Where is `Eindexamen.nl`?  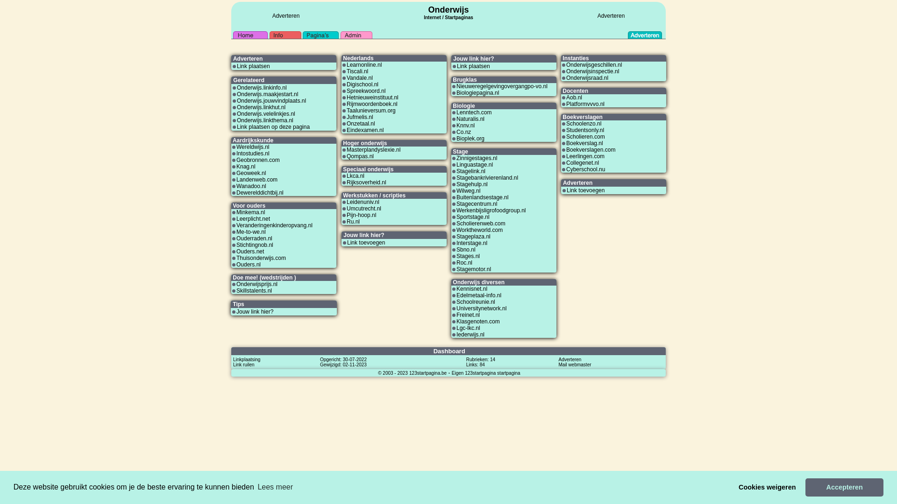 Eindexamen.nl is located at coordinates (365, 130).